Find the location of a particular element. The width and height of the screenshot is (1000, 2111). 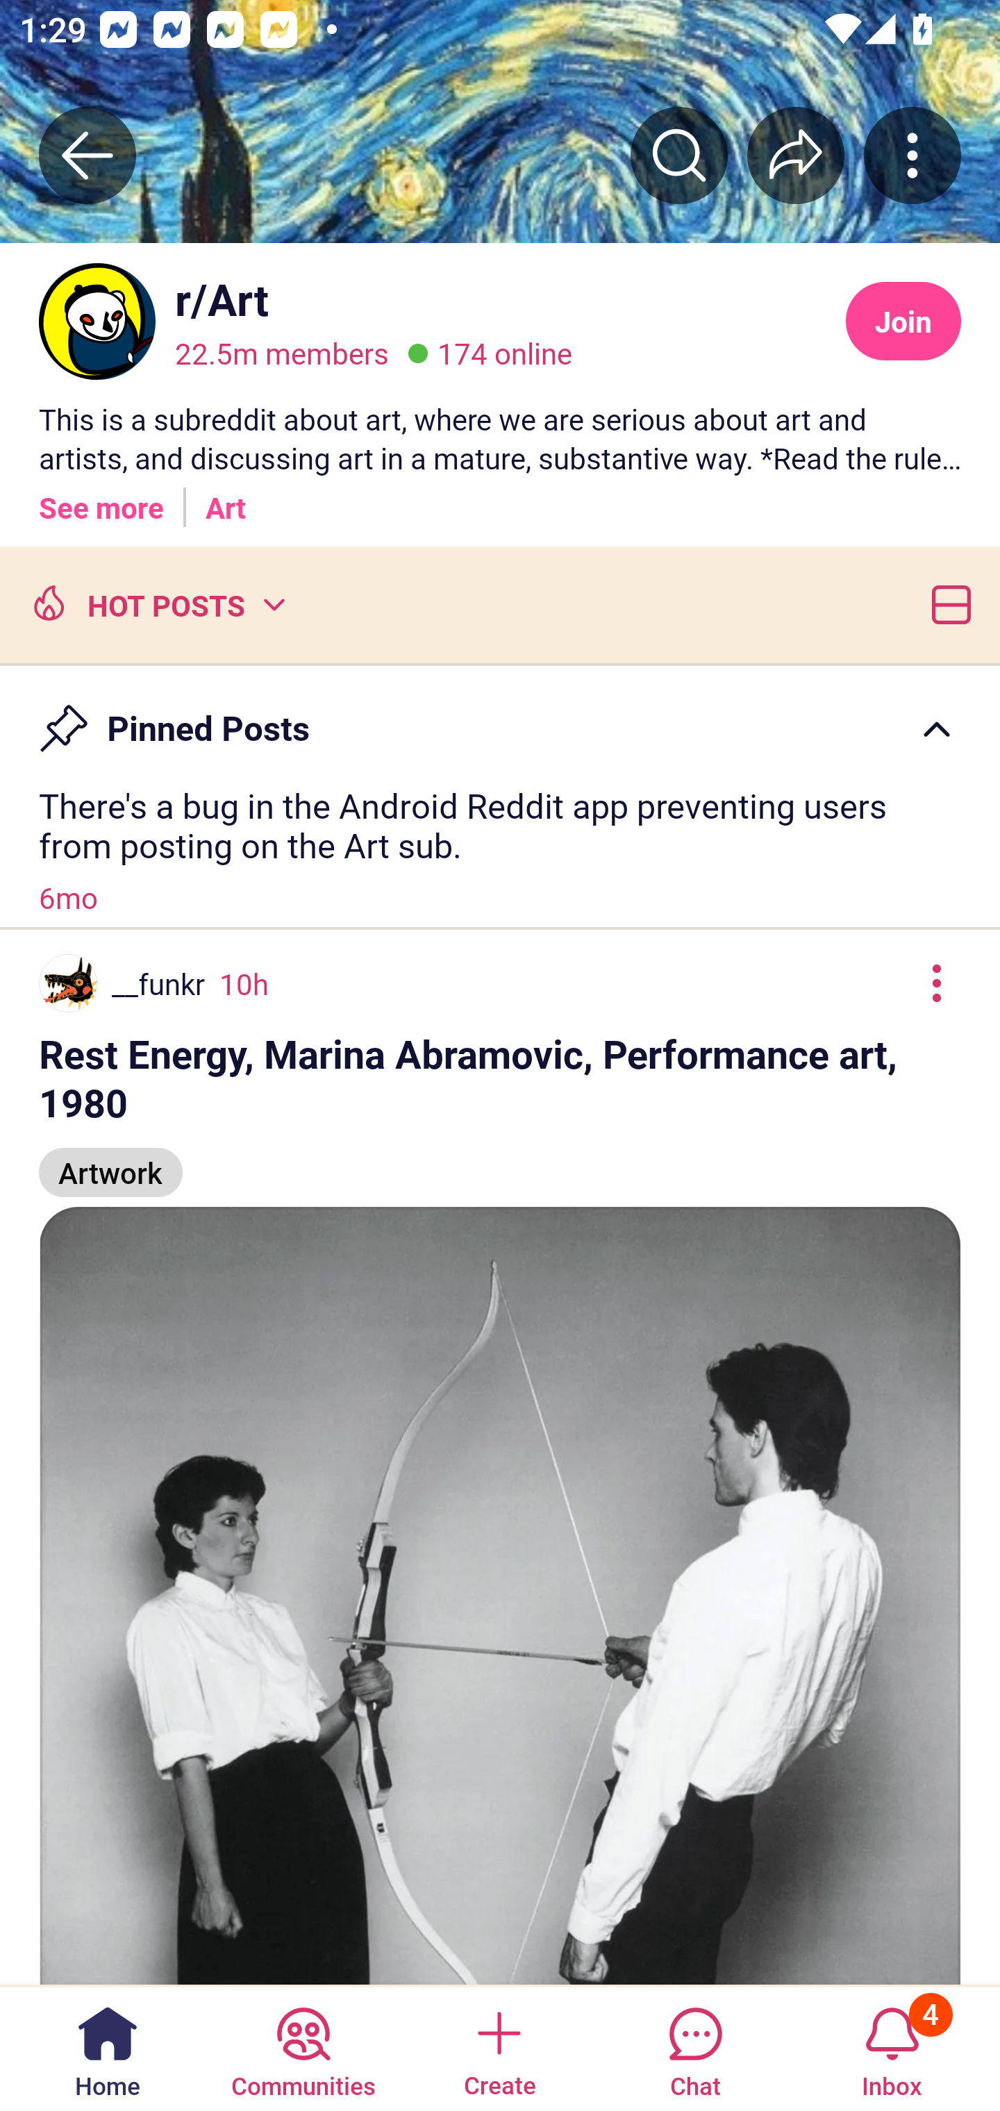

Share r/﻿Art is located at coordinates (796, 155).